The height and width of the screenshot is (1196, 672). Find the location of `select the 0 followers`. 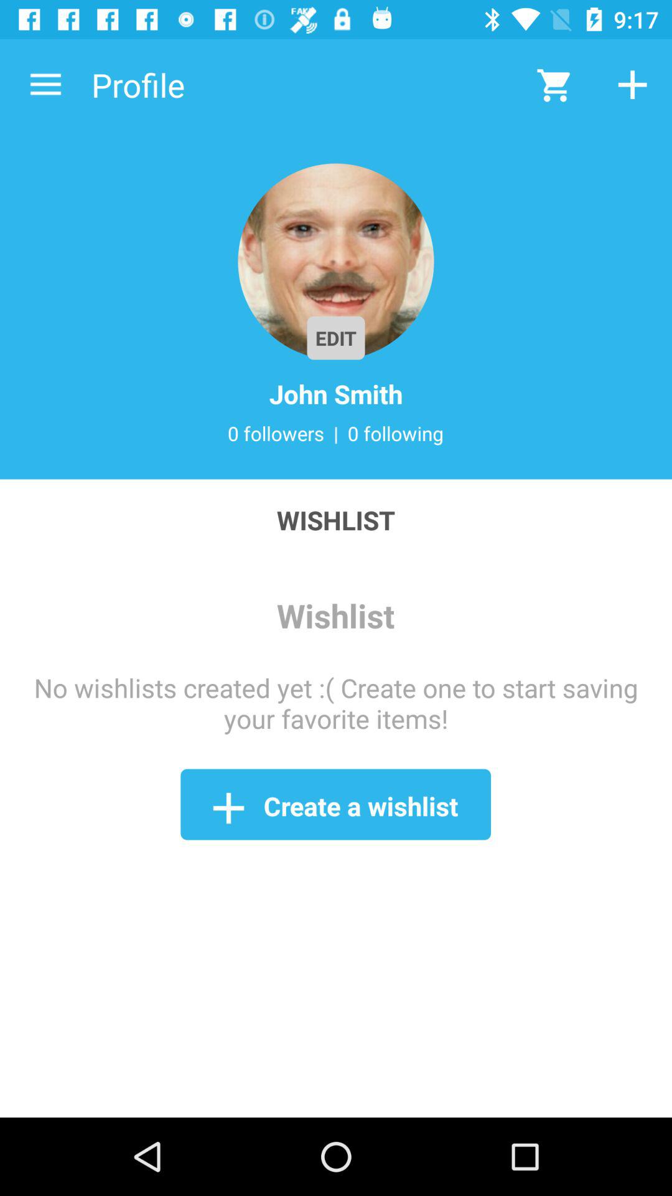

select the 0 followers is located at coordinates (276, 433).